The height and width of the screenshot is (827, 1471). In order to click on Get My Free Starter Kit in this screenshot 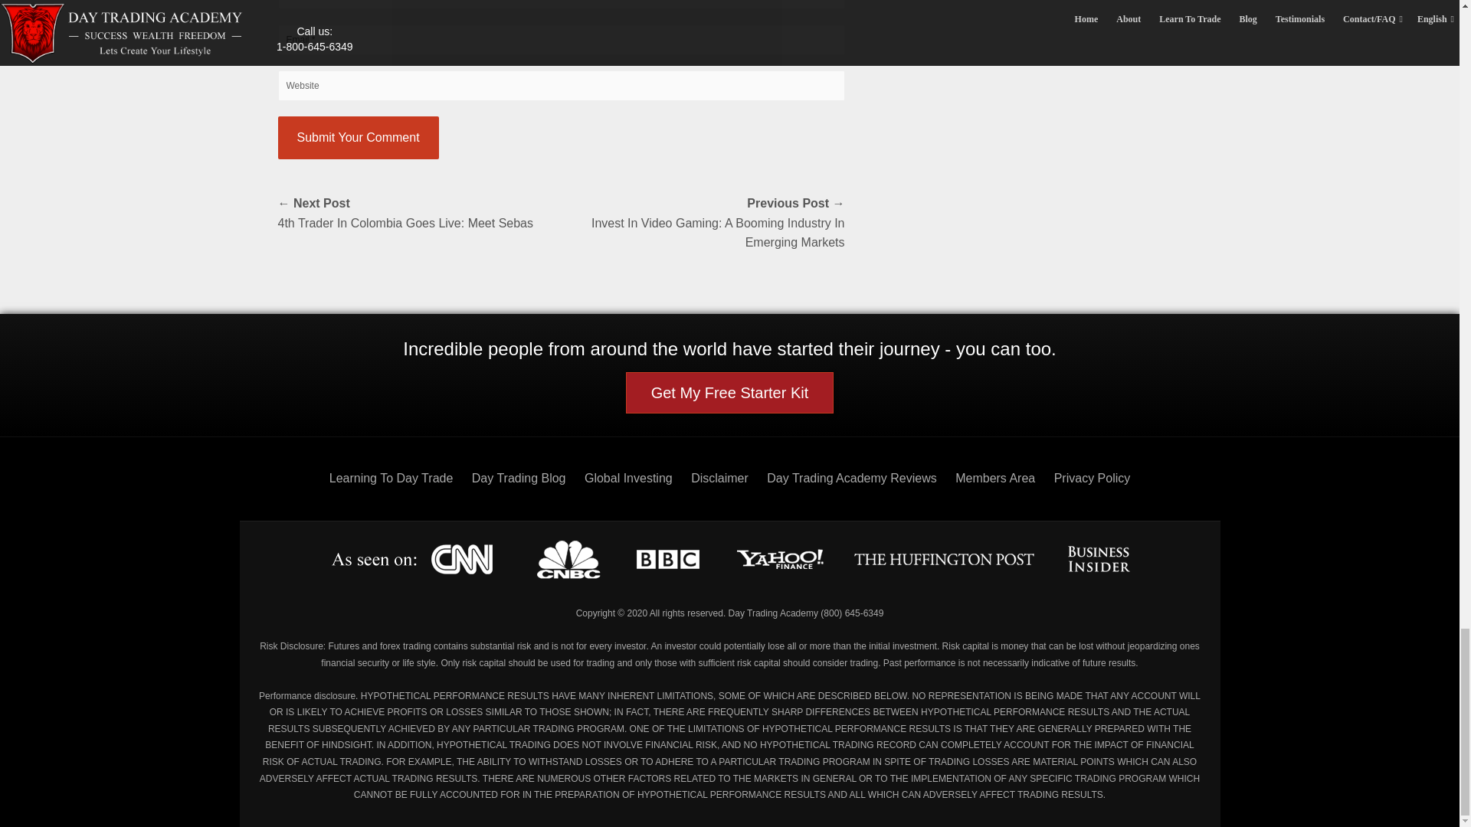, I will do `click(729, 393)`.